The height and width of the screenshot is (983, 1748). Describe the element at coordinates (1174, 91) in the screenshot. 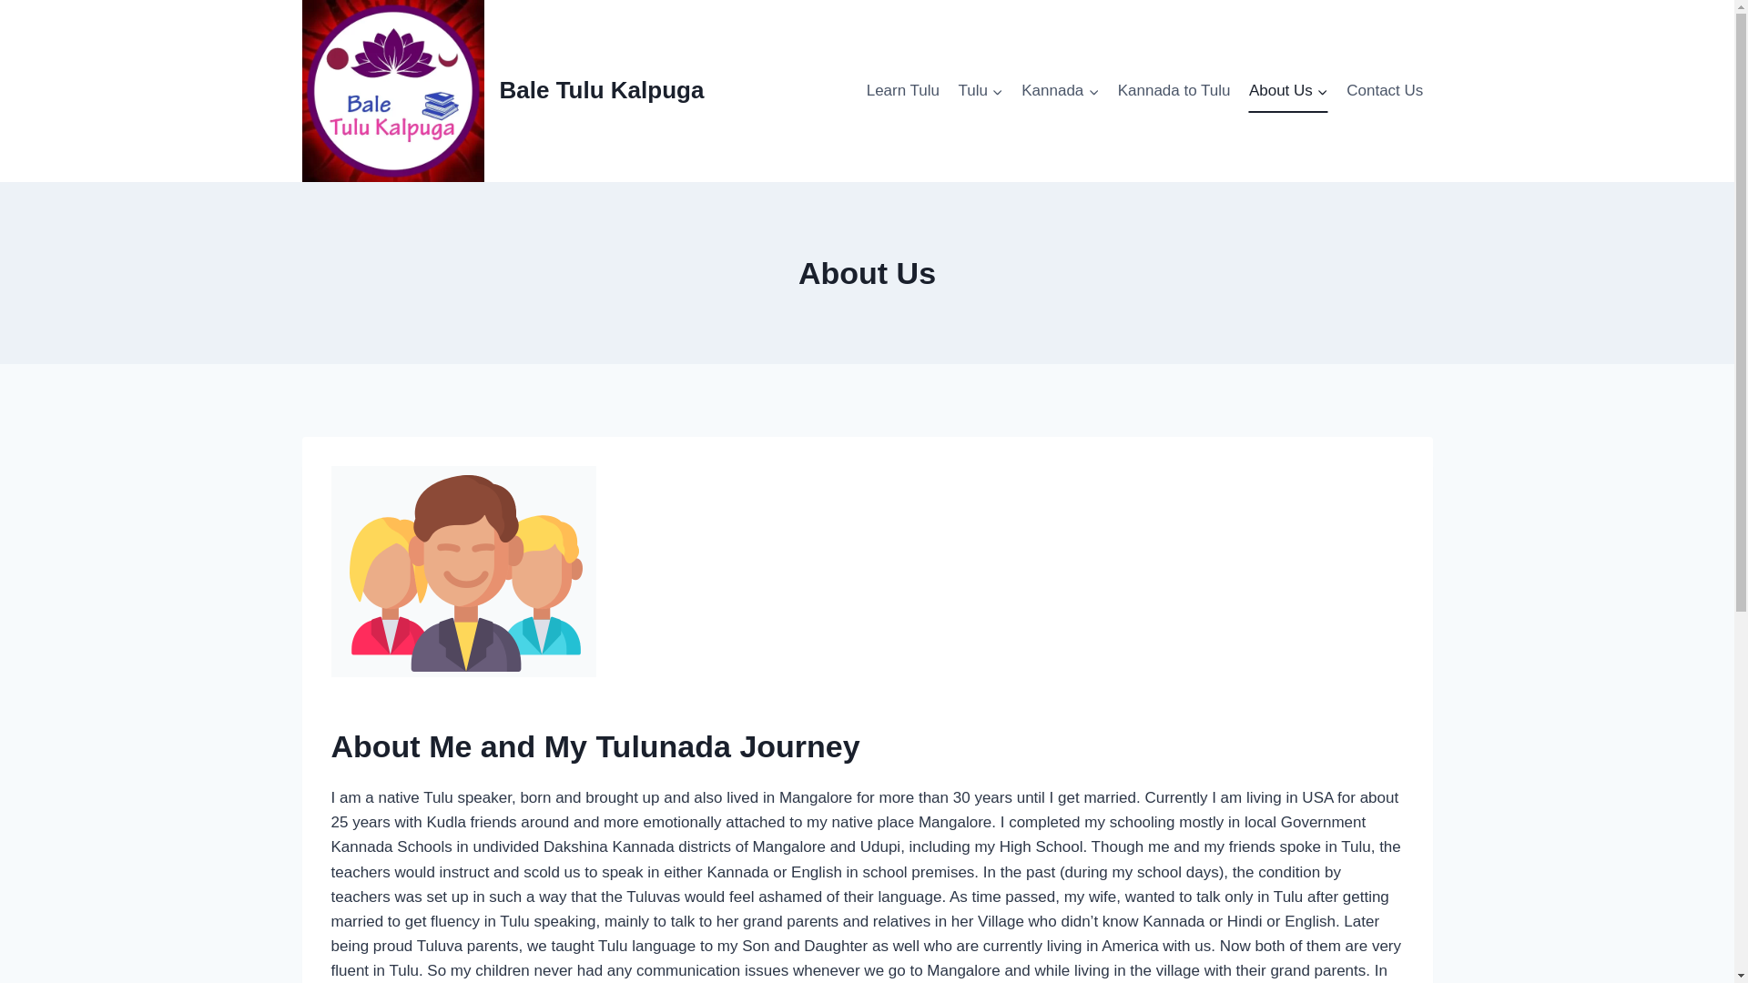

I see `Kannada to Tulu` at that location.